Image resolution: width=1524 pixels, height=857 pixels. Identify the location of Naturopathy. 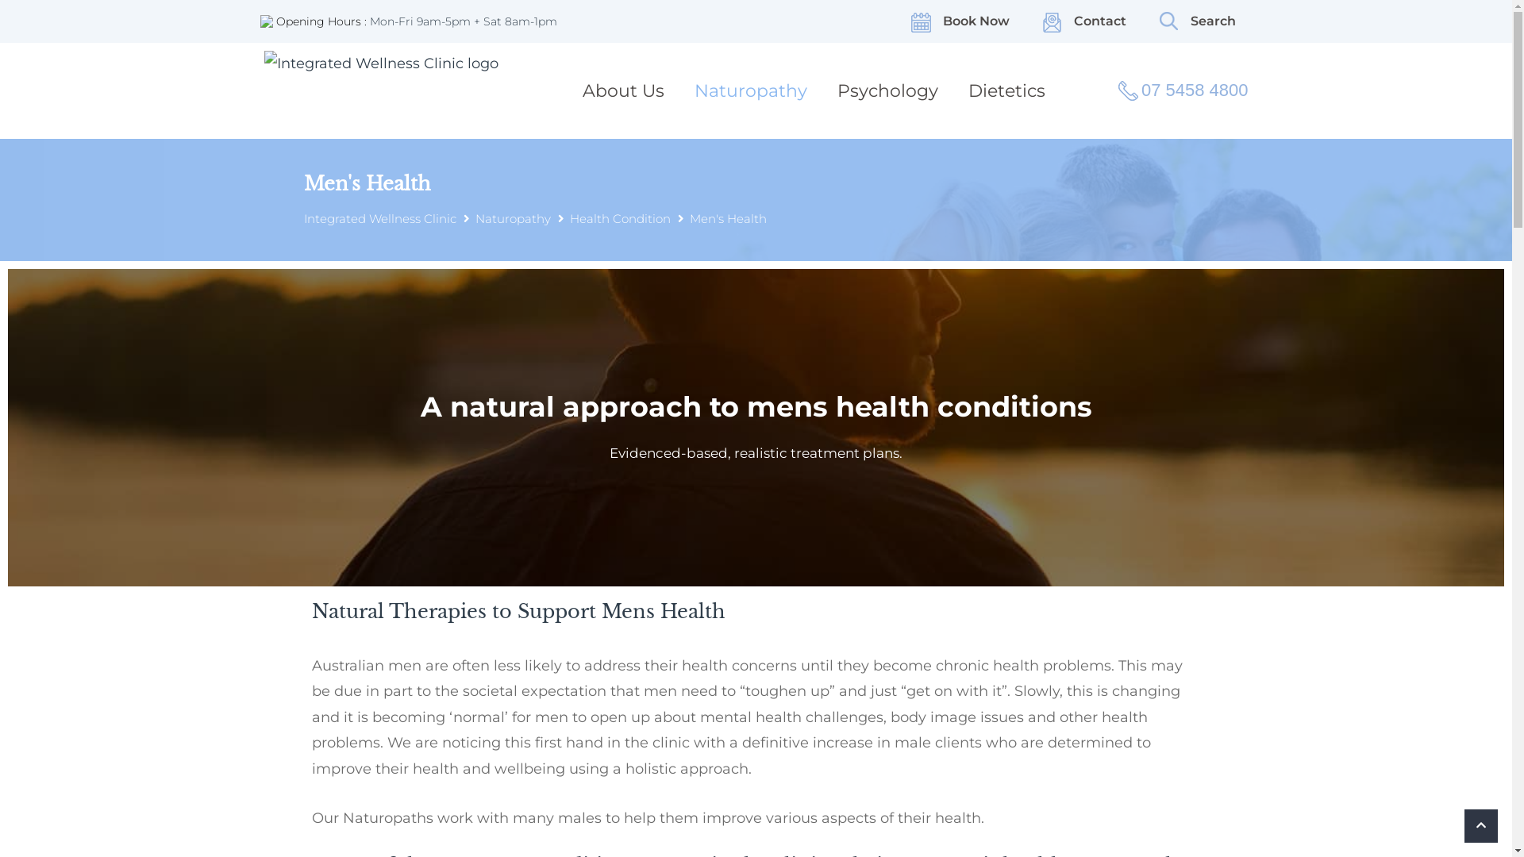
(513, 219).